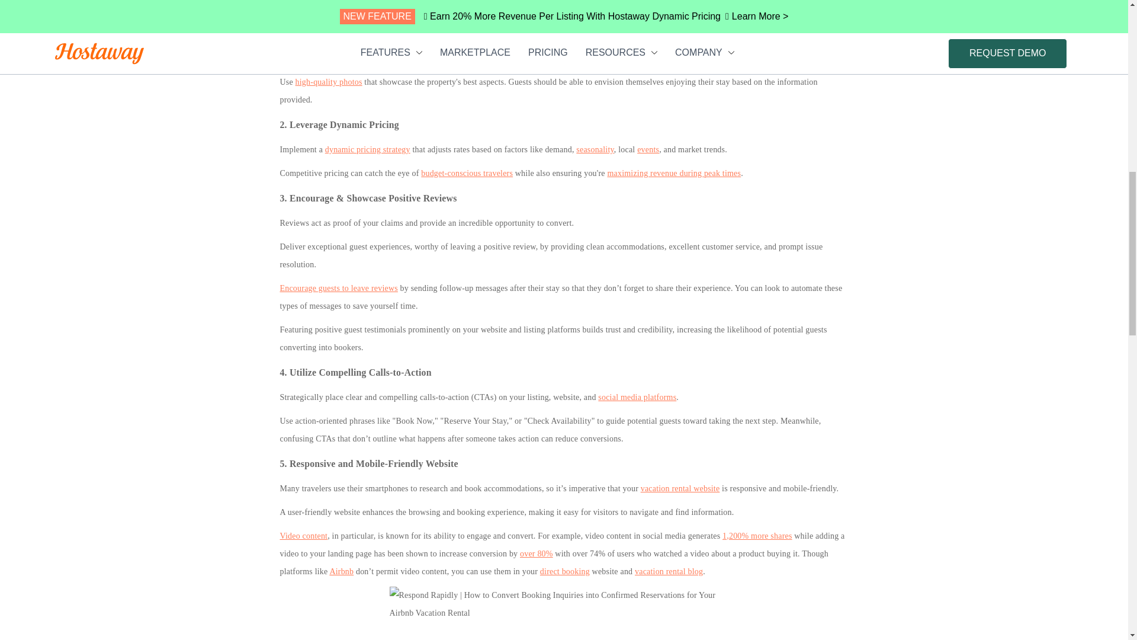 The image size is (1137, 640). What do you see at coordinates (584, 40) in the screenshot?
I see `listing descriptions` at bounding box center [584, 40].